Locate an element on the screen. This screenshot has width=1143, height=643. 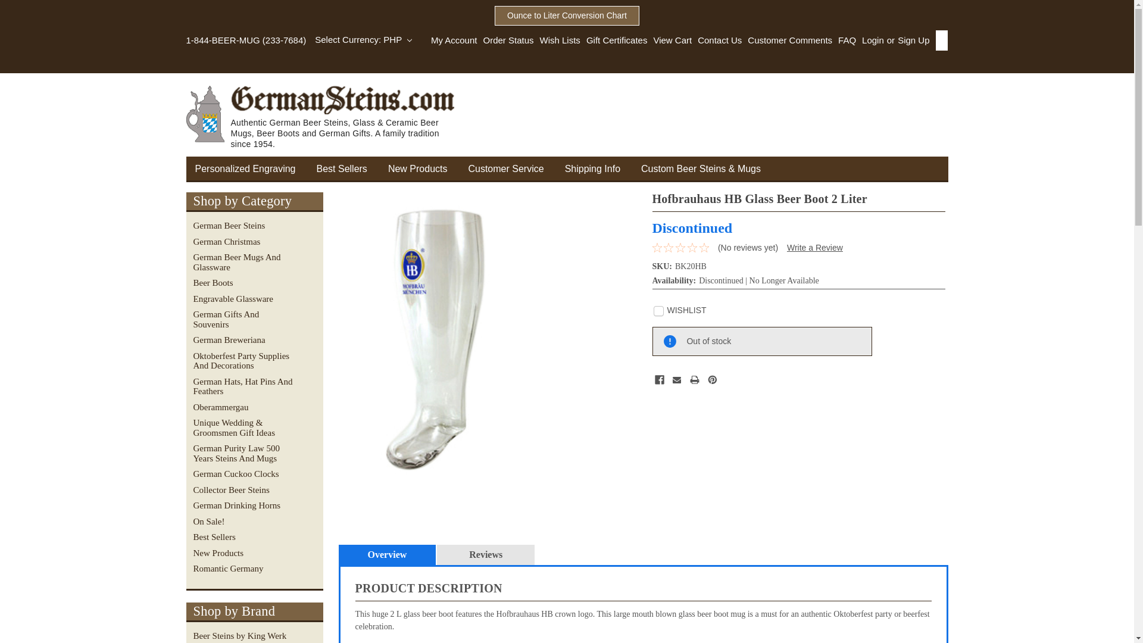
View Cart is located at coordinates (669, 40).